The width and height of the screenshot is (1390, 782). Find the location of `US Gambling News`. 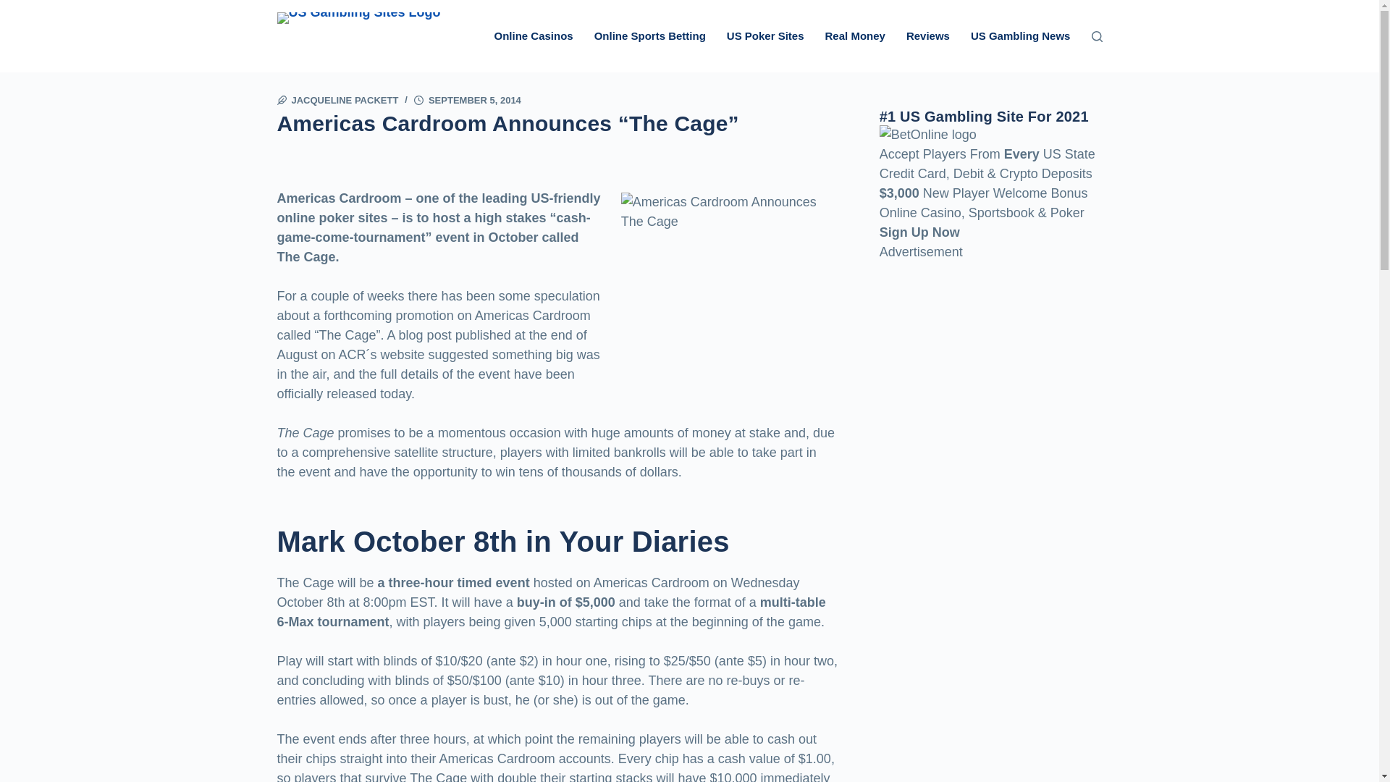

US Gambling News is located at coordinates (1021, 36).